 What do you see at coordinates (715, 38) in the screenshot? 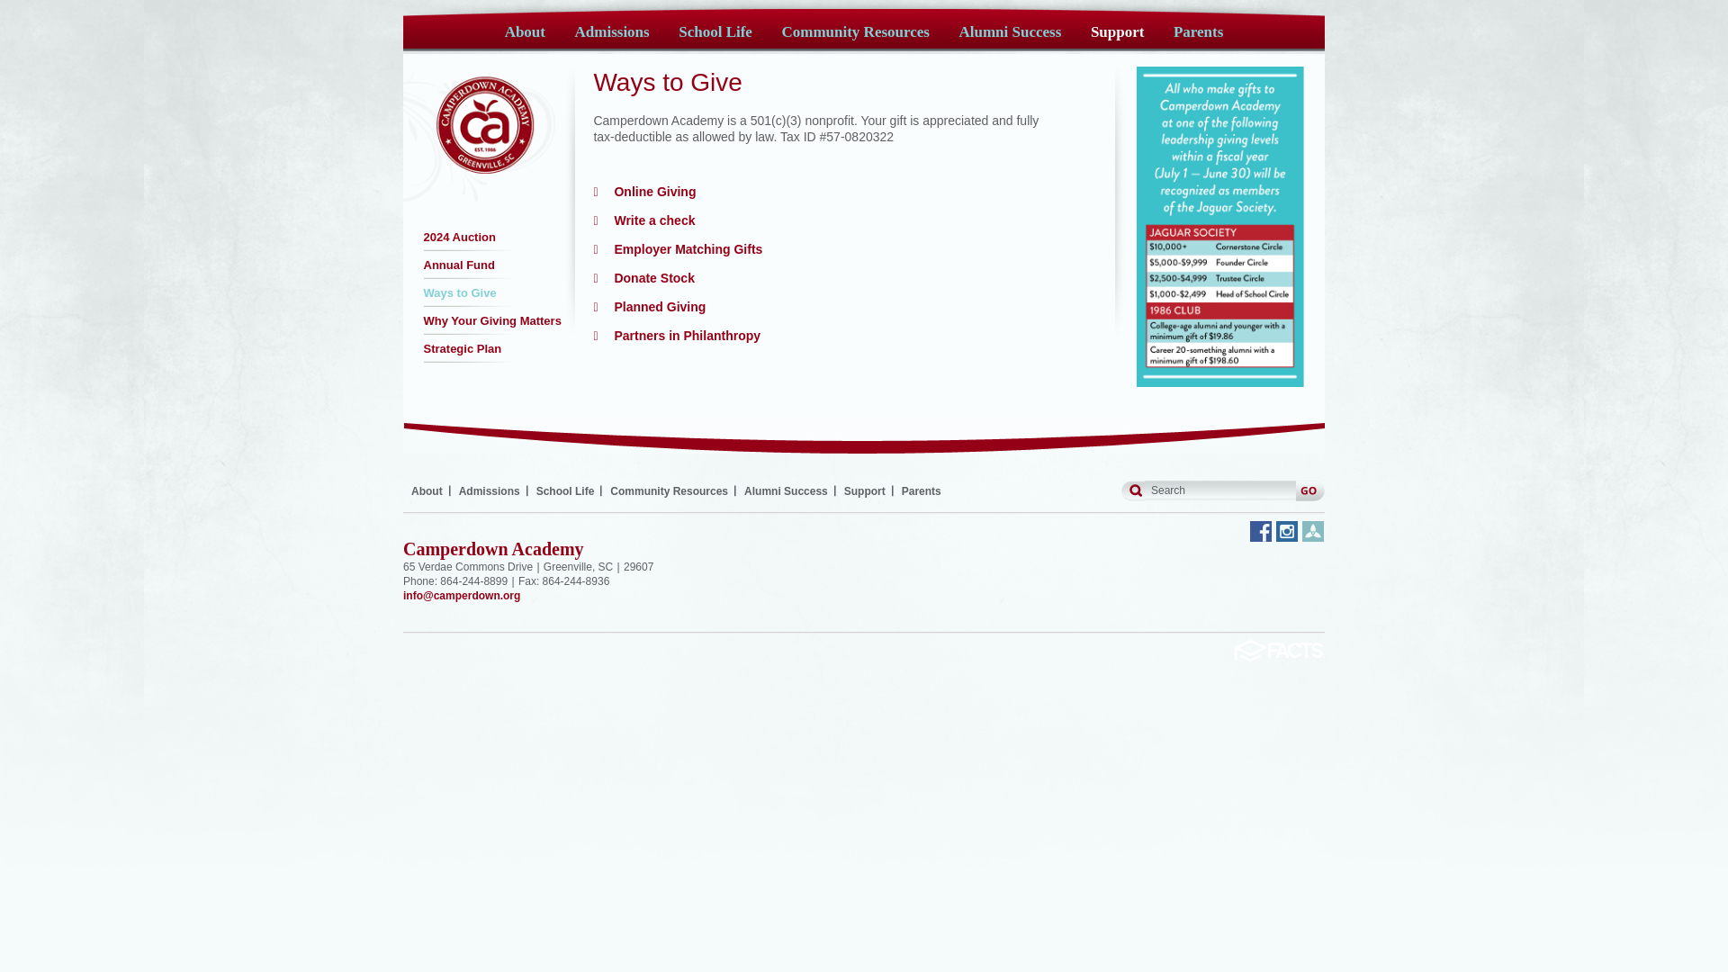
I see `School Life` at bounding box center [715, 38].